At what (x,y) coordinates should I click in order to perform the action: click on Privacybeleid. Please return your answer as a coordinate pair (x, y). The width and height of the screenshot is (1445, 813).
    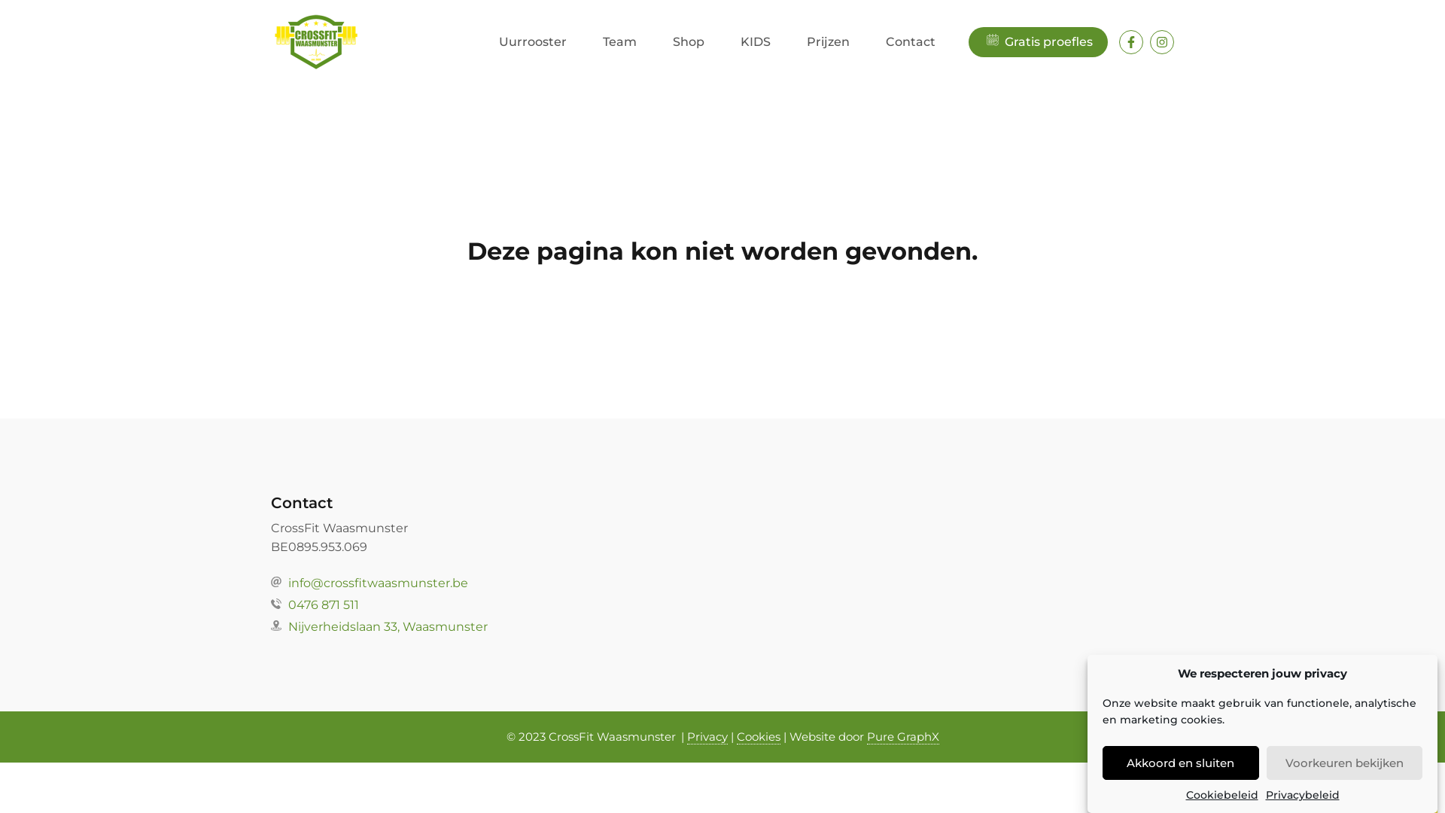
    Looking at the image, I should click on (1303, 795).